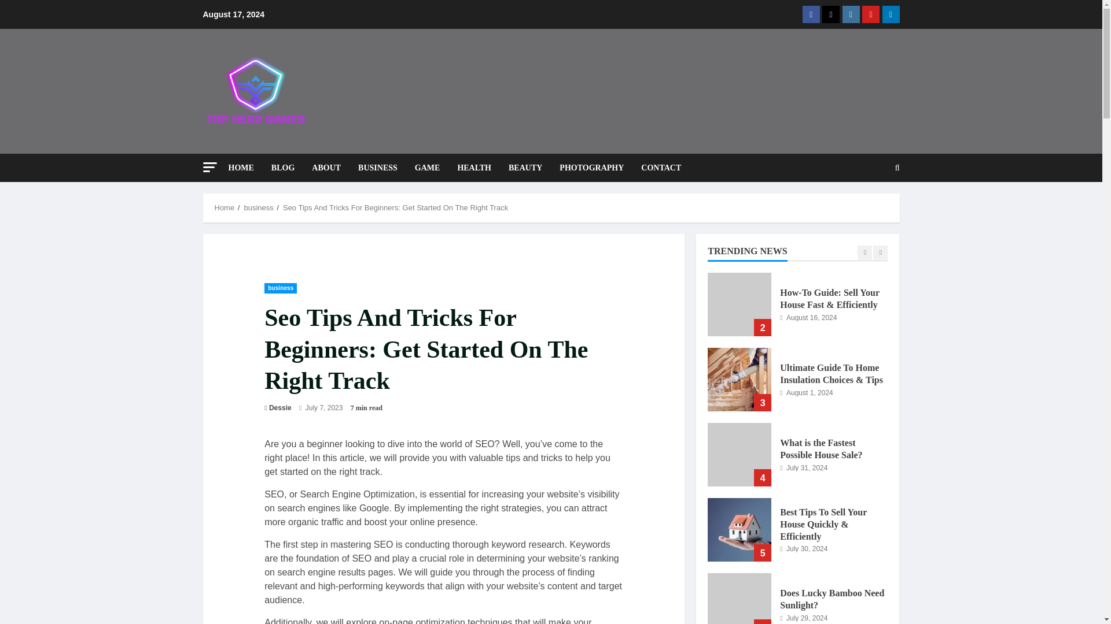 Image resolution: width=1111 pixels, height=624 pixels. I want to click on HOME, so click(245, 168).